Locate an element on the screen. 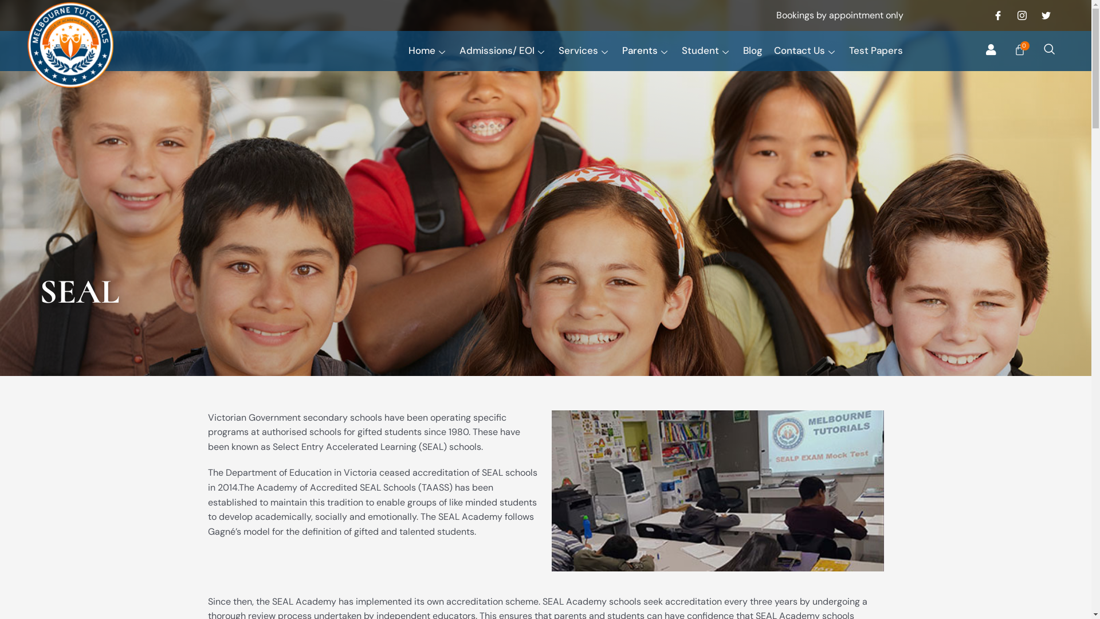  Bookings by appointment only is located at coordinates (840, 15).